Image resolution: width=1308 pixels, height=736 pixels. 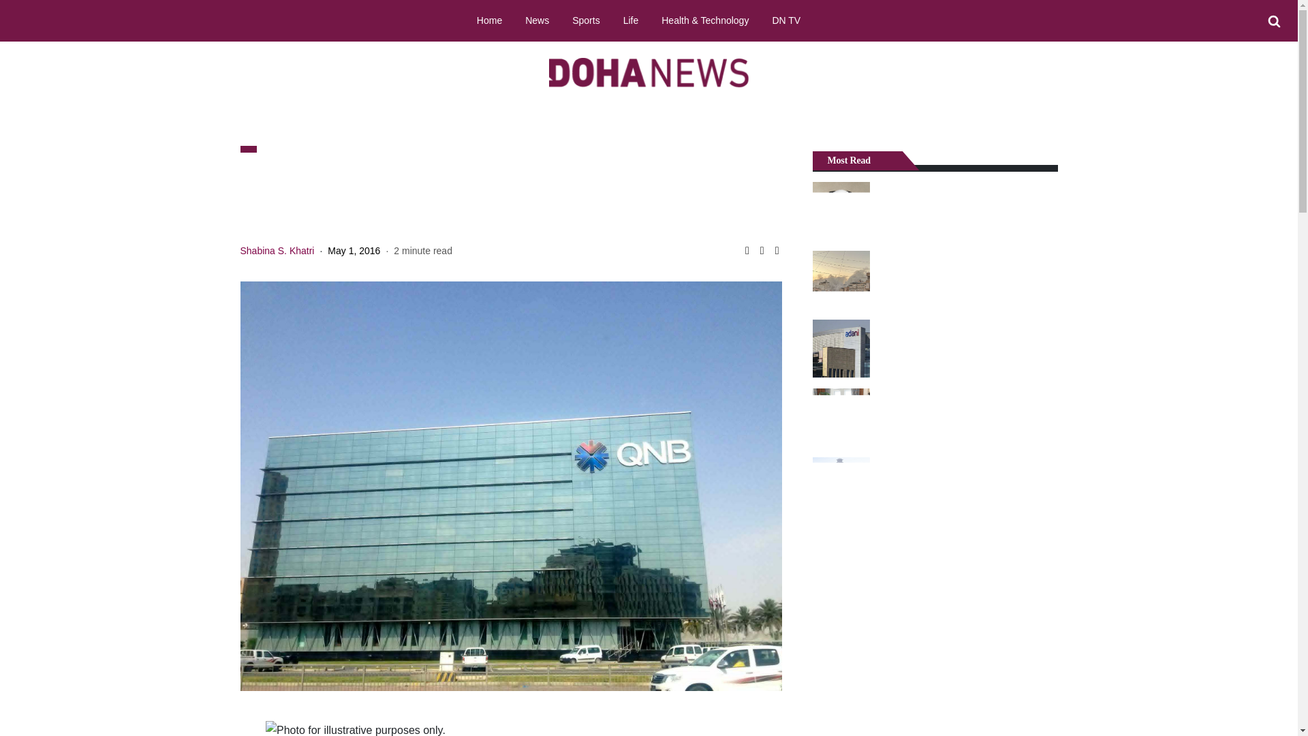 I want to click on View all posts by Shabina S. Khatri, so click(x=277, y=250).